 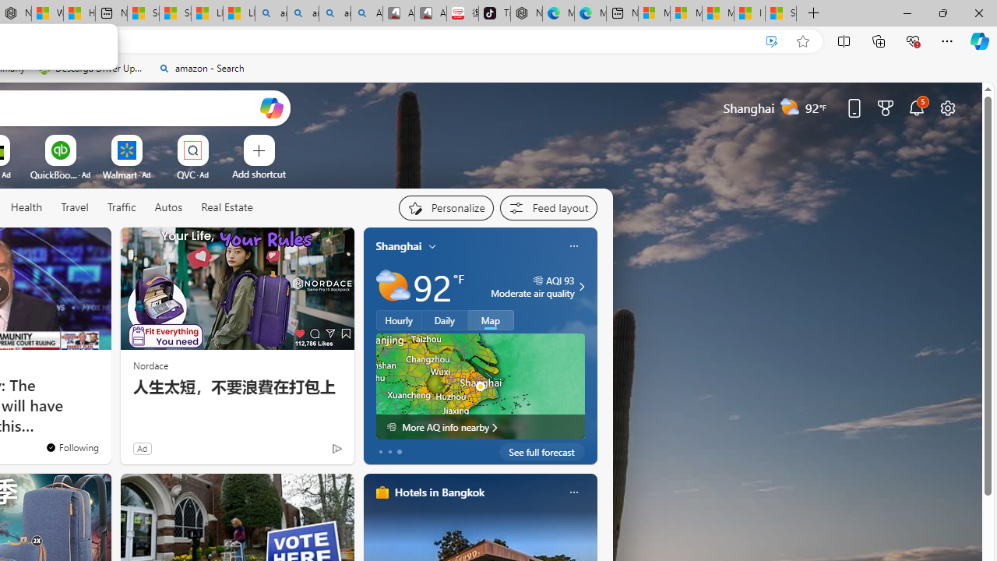 What do you see at coordinates (542, 452) in the screenshot?
I see `See full forecast` at bounding box center [542, 452].